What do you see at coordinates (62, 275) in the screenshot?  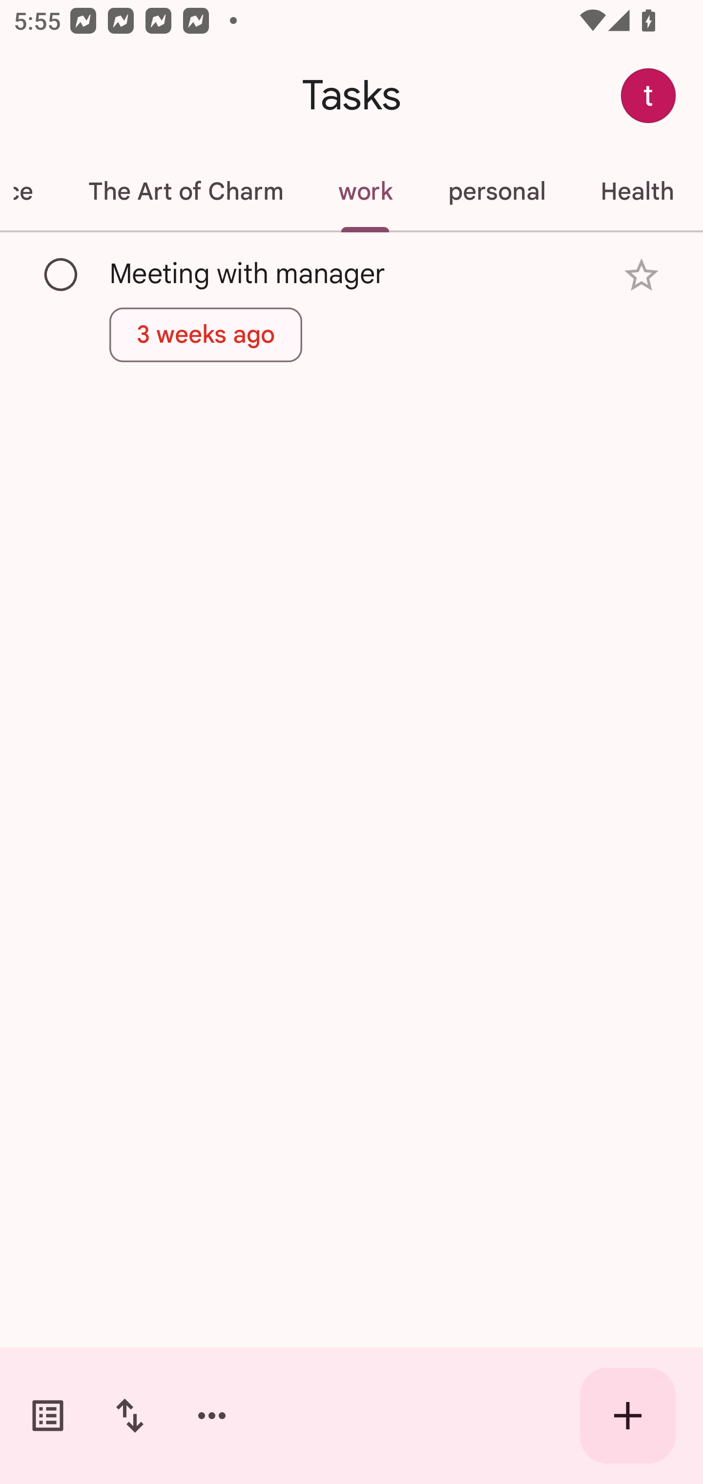 I see `Mark as complete` at bounding box center [62, 275].